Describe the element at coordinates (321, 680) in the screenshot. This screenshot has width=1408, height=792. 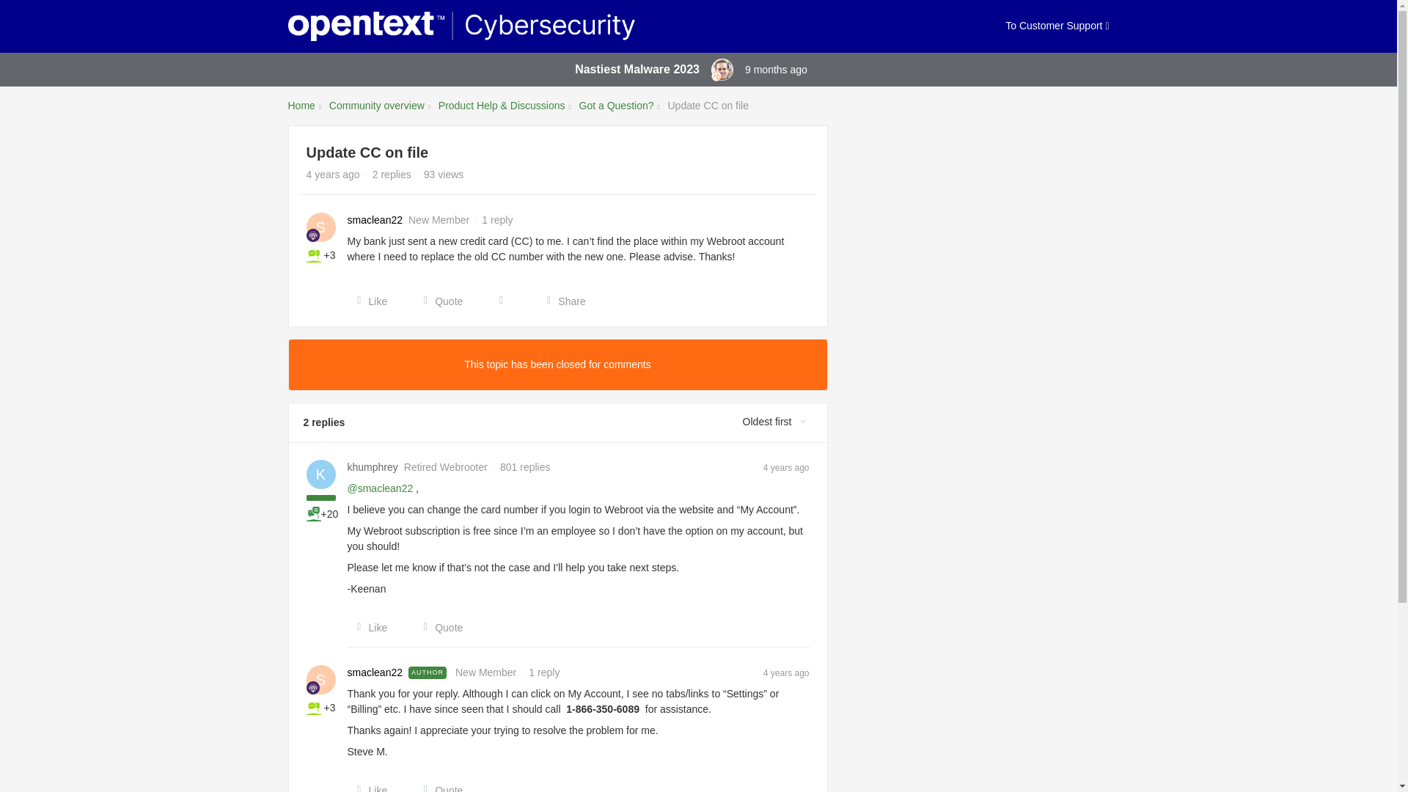
I see `S` at that location.